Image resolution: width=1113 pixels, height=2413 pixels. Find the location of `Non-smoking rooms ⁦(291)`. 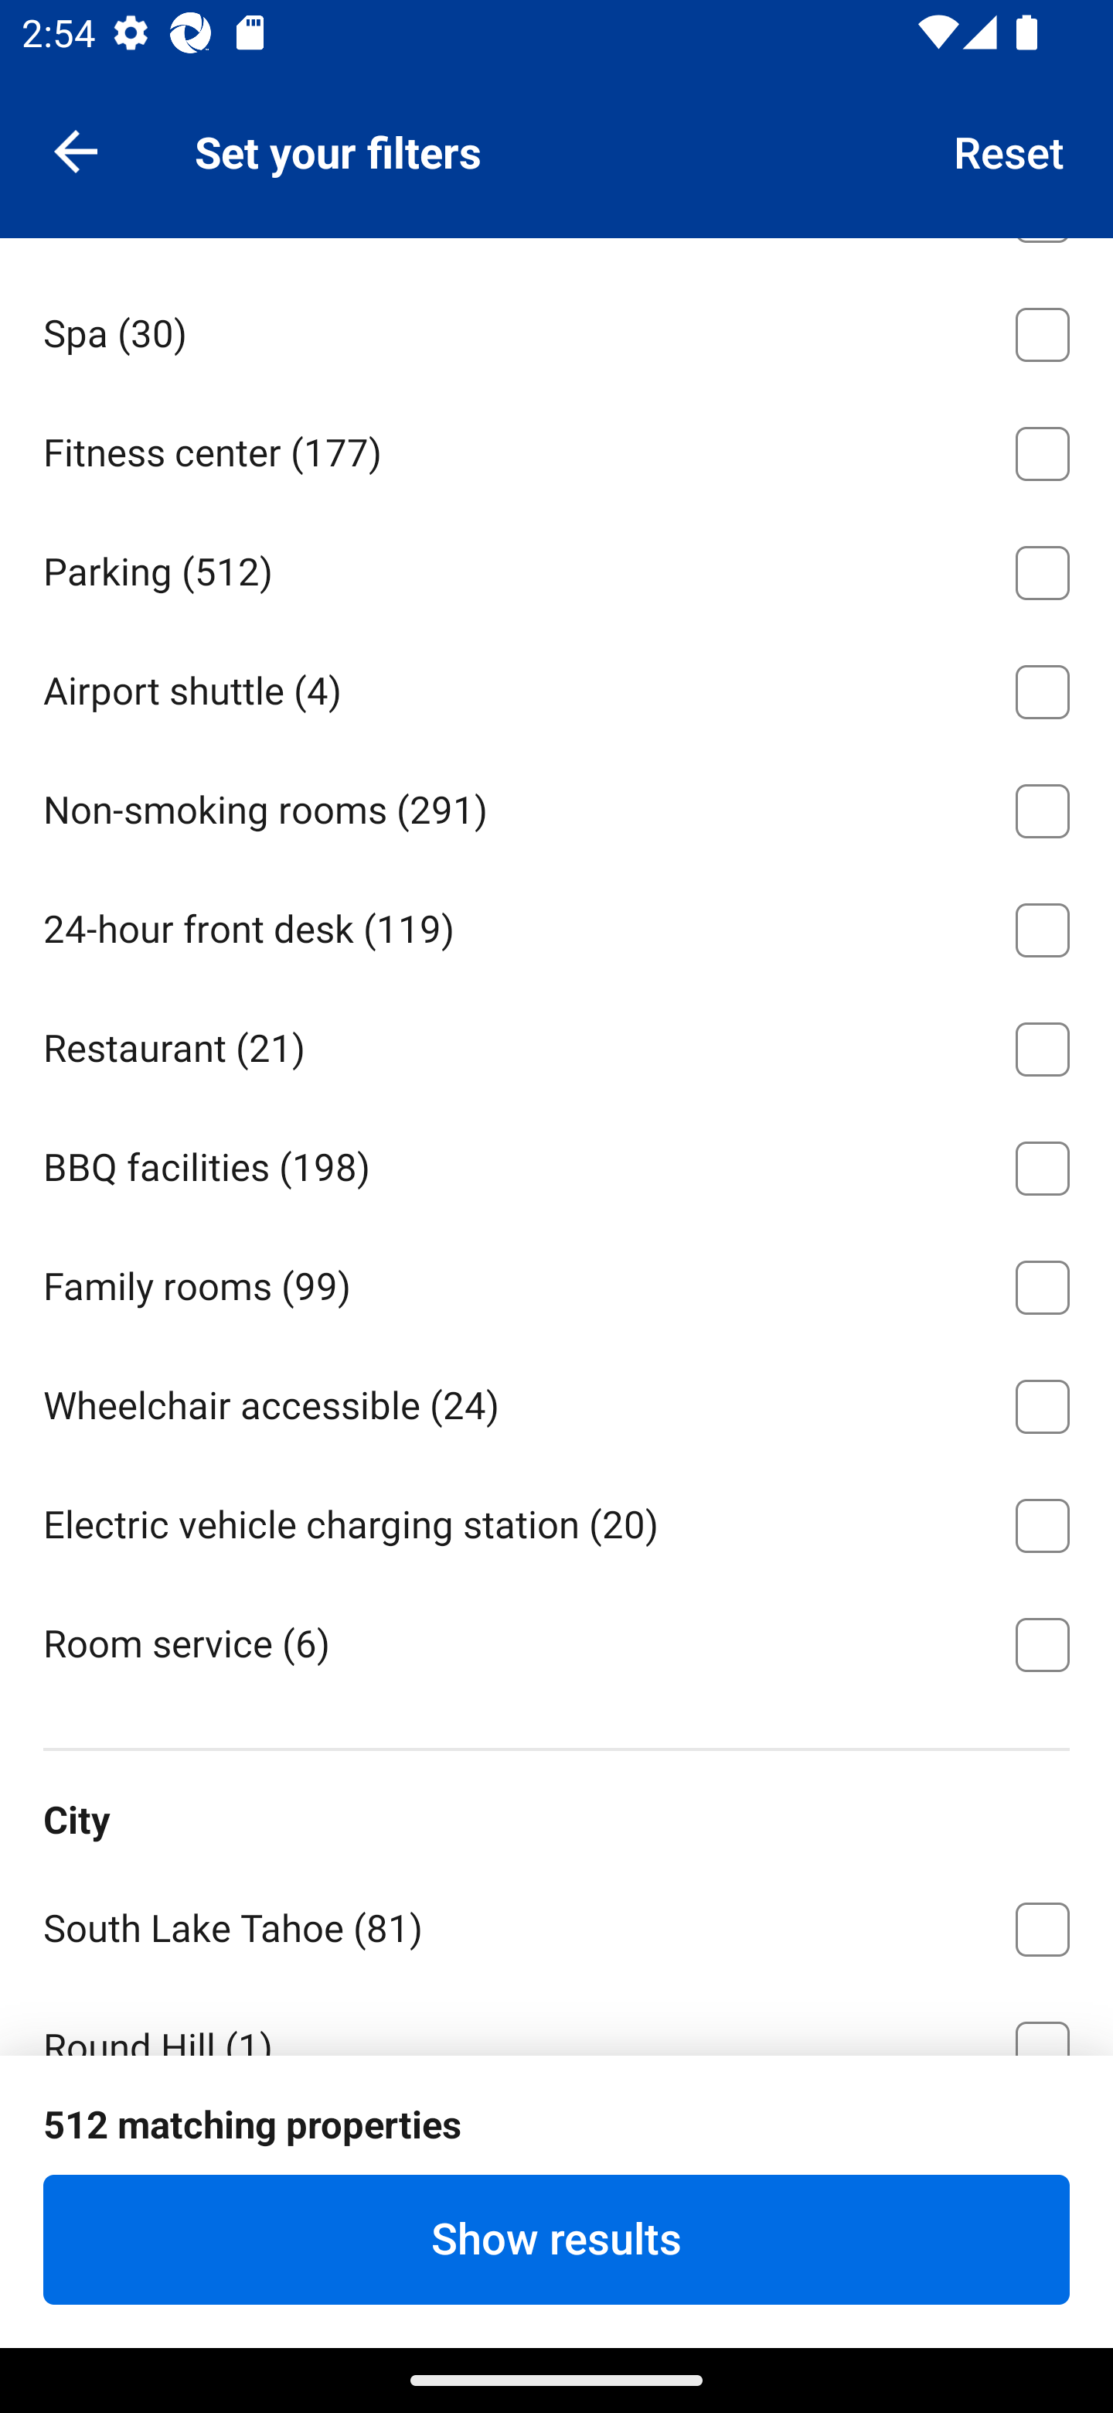

Non-smoking rooms ⁦(291) is located at coordinates (556, 806).